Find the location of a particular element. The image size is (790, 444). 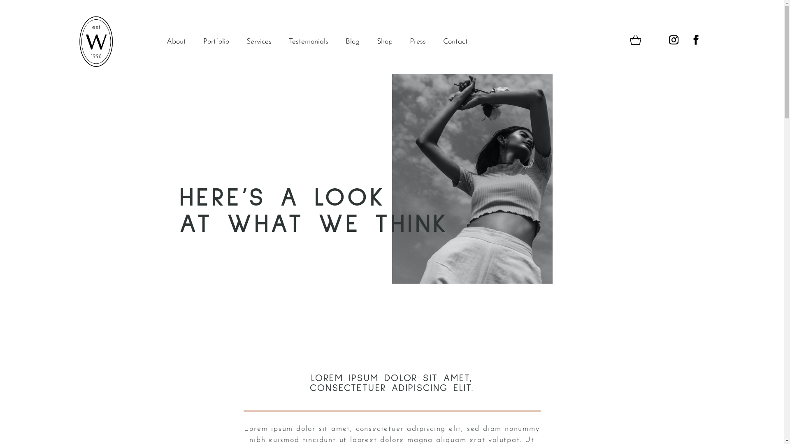

Contact is located at coordinates (460, 44).